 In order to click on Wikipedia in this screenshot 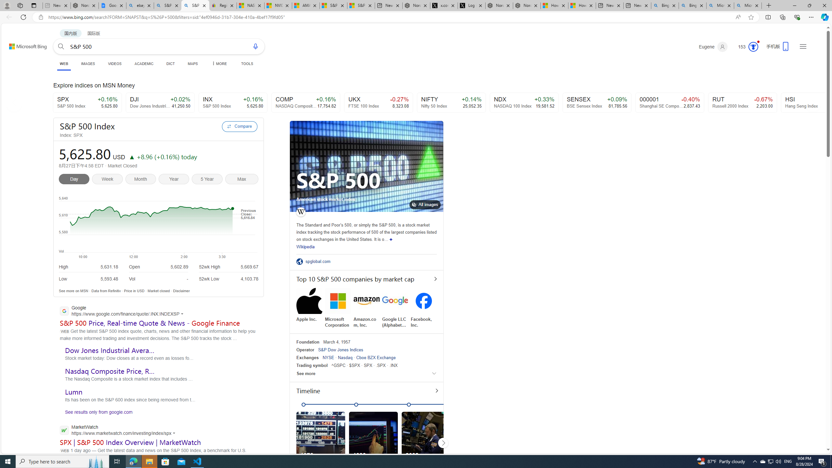, I will do `click(305, 247)`.